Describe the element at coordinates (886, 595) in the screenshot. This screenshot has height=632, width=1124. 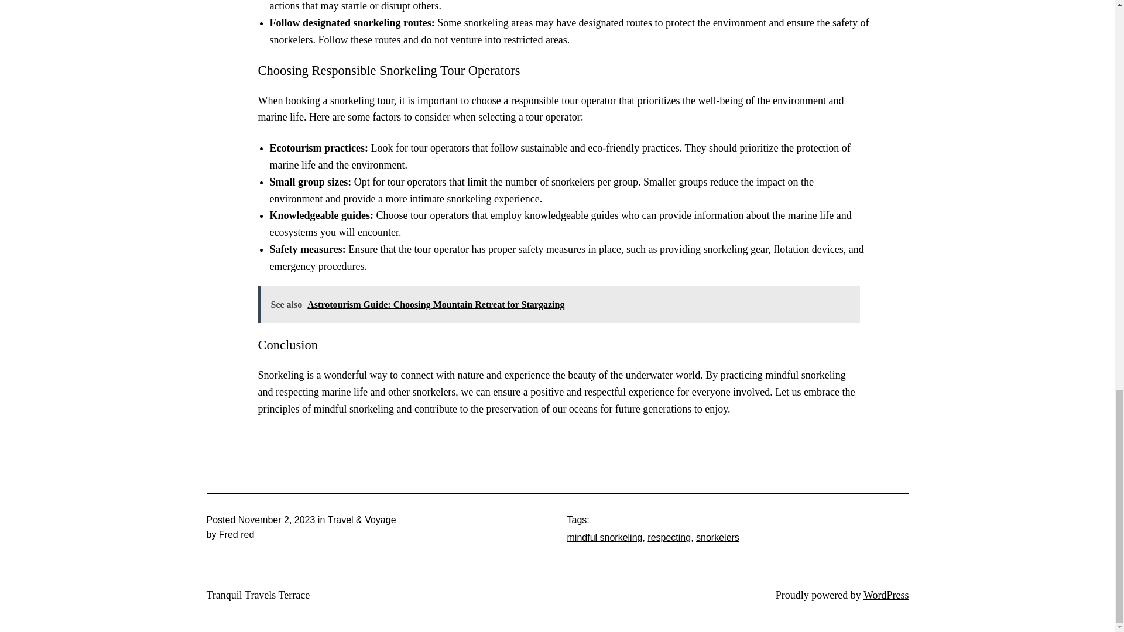
I see `WordPress` at that location.